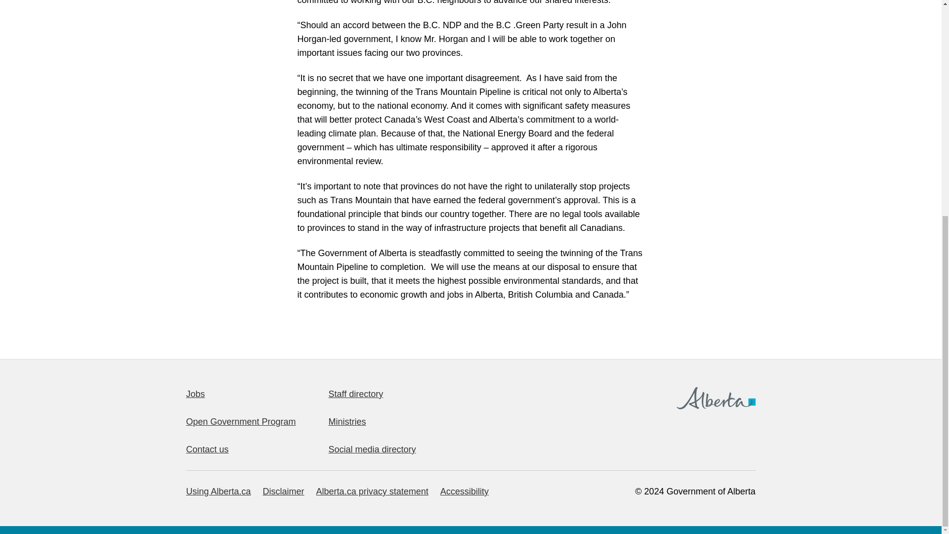  Describe the element at coordinates (372, 491) in the screenshot. I see `Alberta.ca privacy statement` at that location.